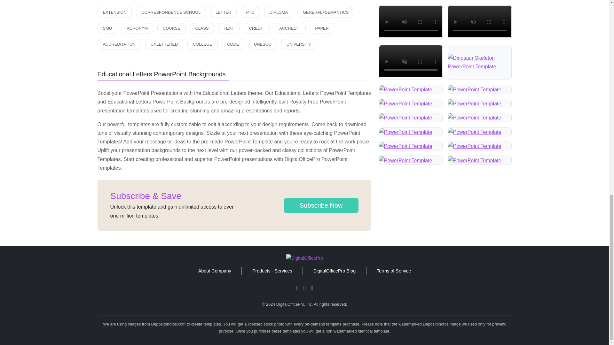 This screenshot has width=614, height=345. I want to click on correspondence school powerpoint templates, so click(171, 12).